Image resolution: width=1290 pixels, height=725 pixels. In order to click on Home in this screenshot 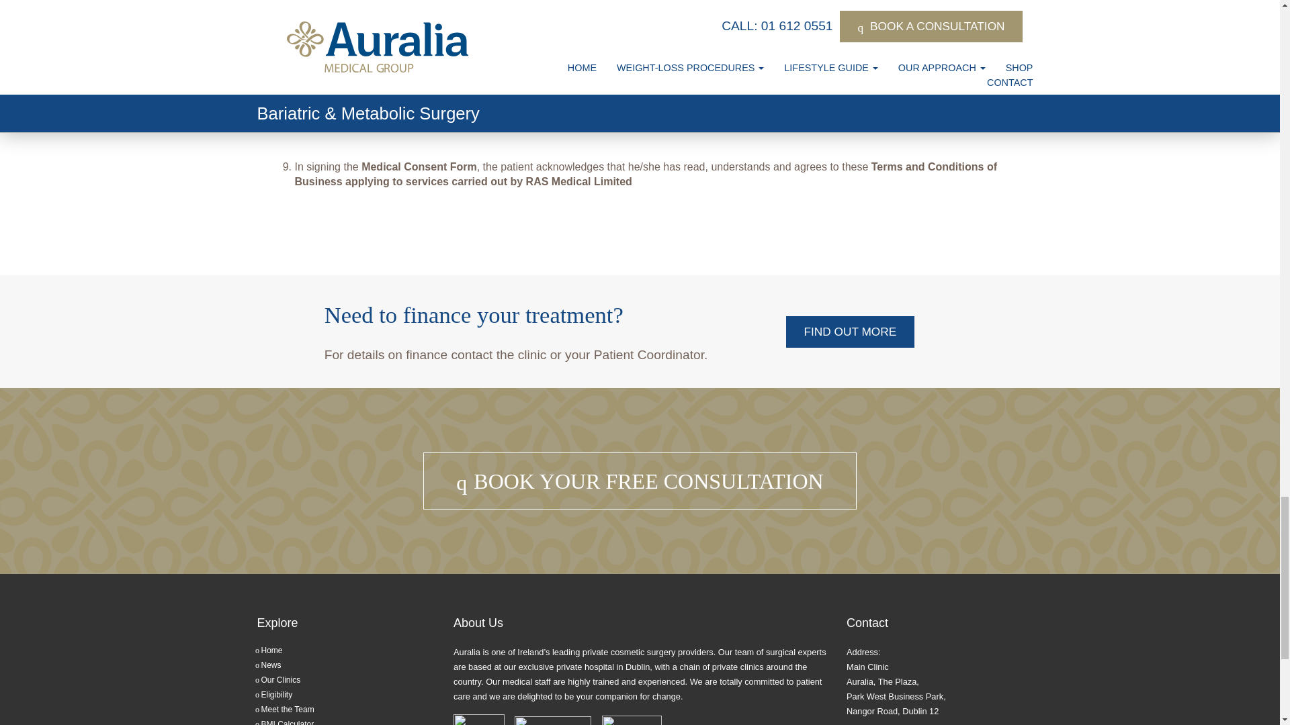, I will do `click(271, 650)`.